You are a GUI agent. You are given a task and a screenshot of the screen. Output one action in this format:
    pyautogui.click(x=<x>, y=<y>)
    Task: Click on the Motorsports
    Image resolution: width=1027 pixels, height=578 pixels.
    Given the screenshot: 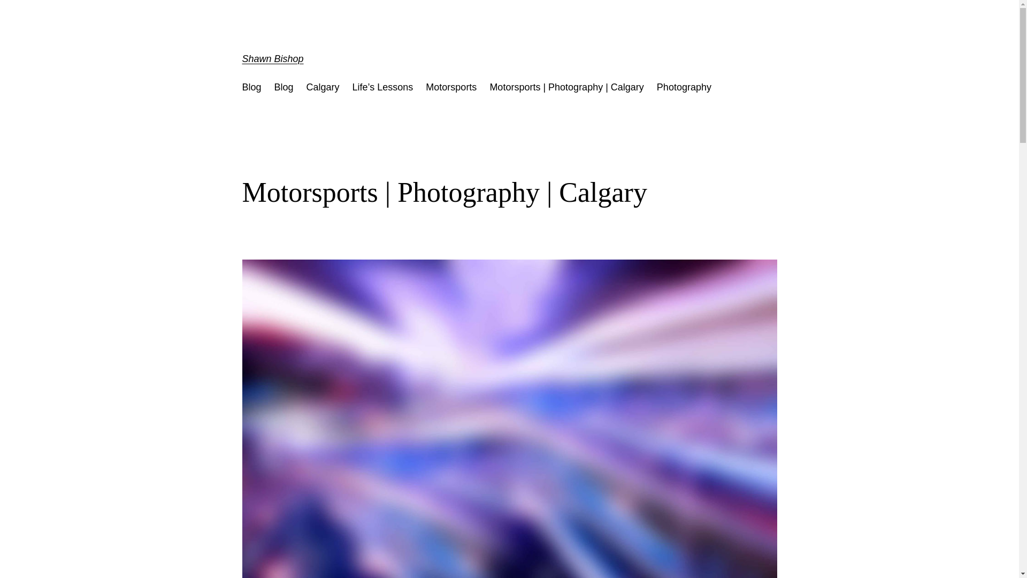 What is the action you would take?
    pyautogui.click(x=451, y=88)
    